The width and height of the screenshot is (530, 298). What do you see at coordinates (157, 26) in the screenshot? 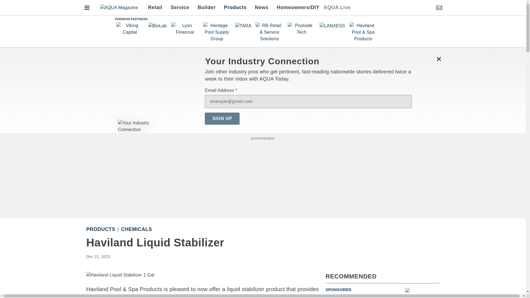
I see `BioLab` at bounding box center [157, 26].